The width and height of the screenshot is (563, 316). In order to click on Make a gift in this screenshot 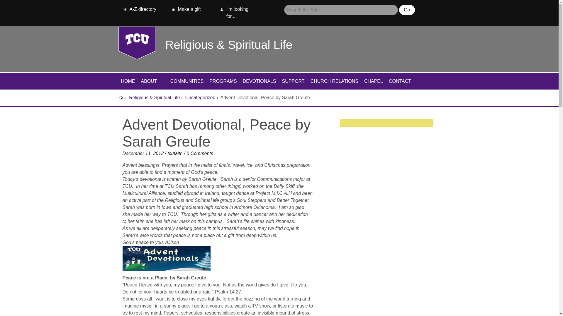, I will do `click(186, 9)`.